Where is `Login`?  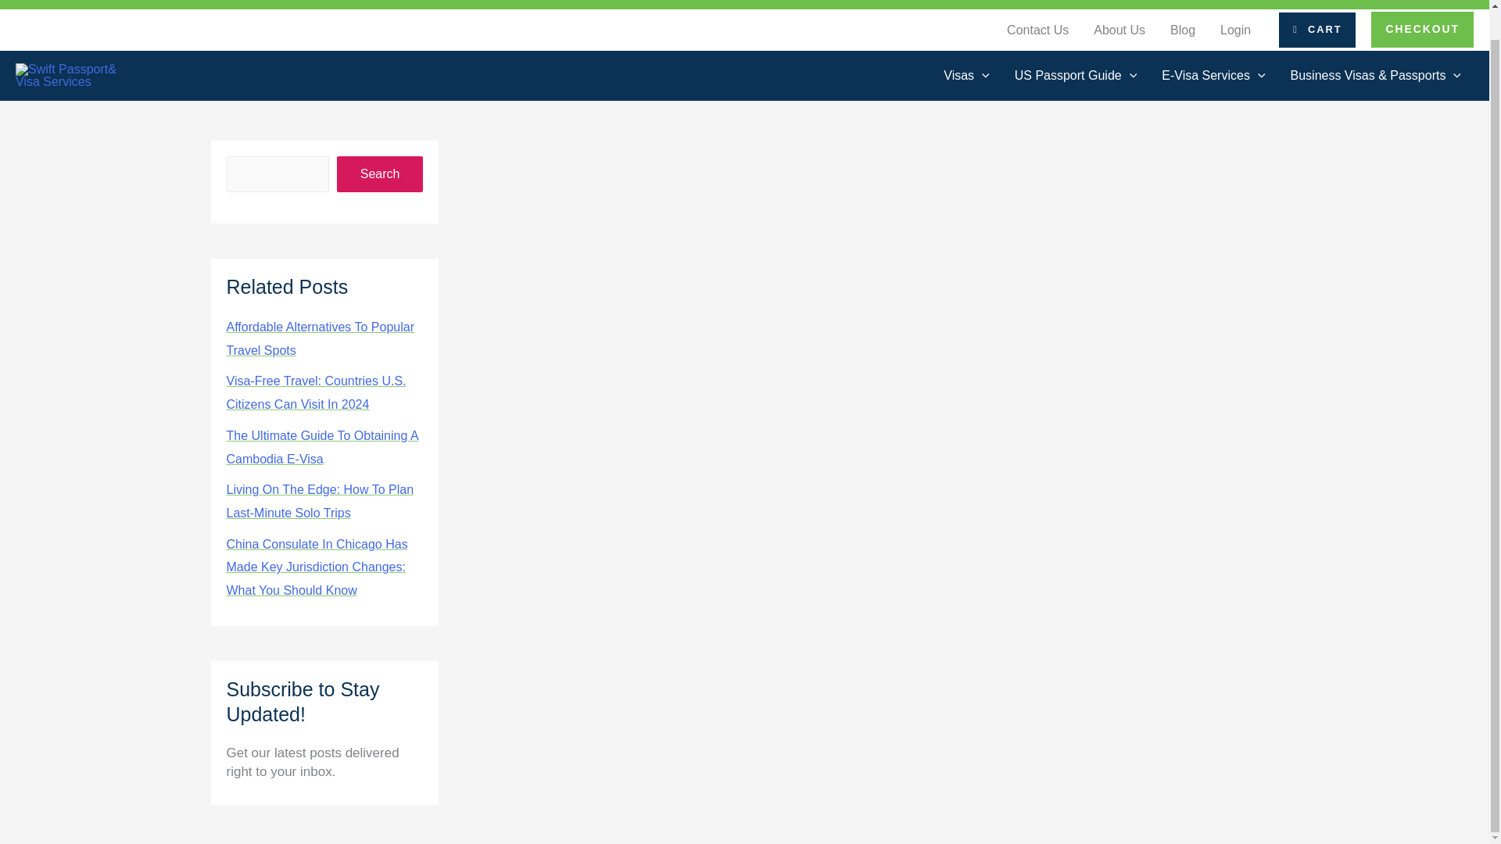
Login is located at coordinates (1235, 30).